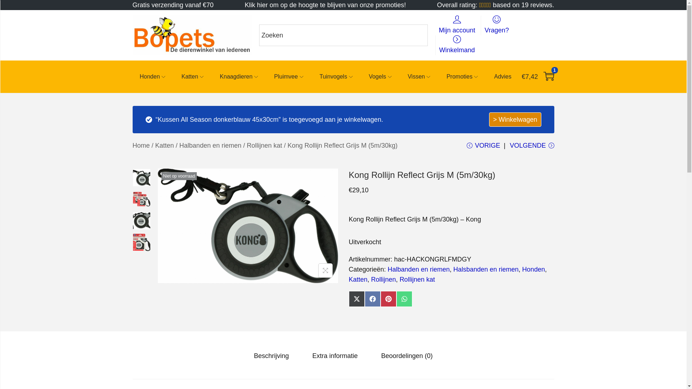 This screenshot has height=389, width=692. What do you see at coordinates (533, 269) in the screenshot?
I see `Honden` at bounding box center [533, 269].